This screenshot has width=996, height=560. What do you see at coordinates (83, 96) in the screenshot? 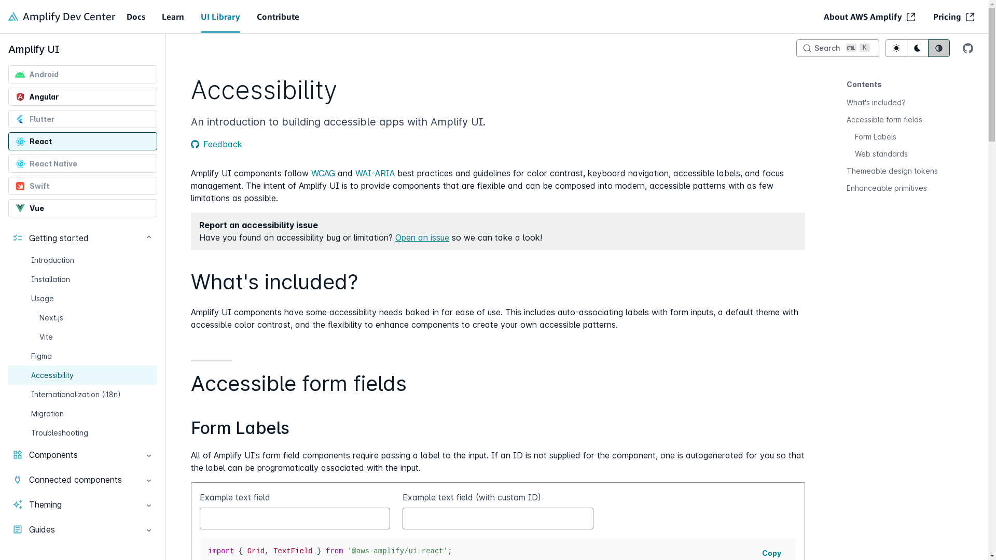
I see `Angular` at bounding box center [83, 96].